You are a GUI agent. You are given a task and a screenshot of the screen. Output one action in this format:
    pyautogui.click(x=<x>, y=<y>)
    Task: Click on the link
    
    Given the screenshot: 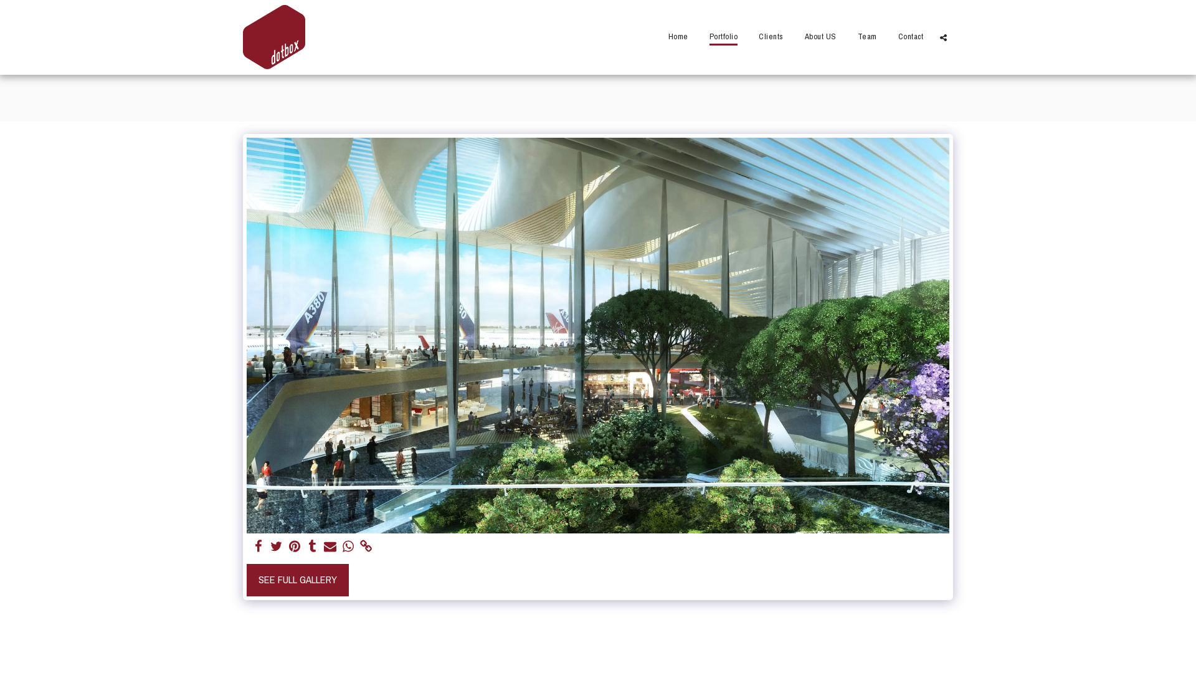 What is the action you would take?
    pyautogui.click(x=366, y=547)
    